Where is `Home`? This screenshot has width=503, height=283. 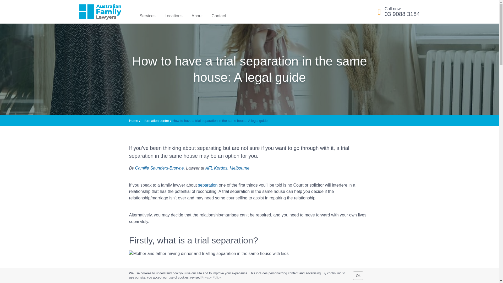 Home is located at coordinates (133, 121).